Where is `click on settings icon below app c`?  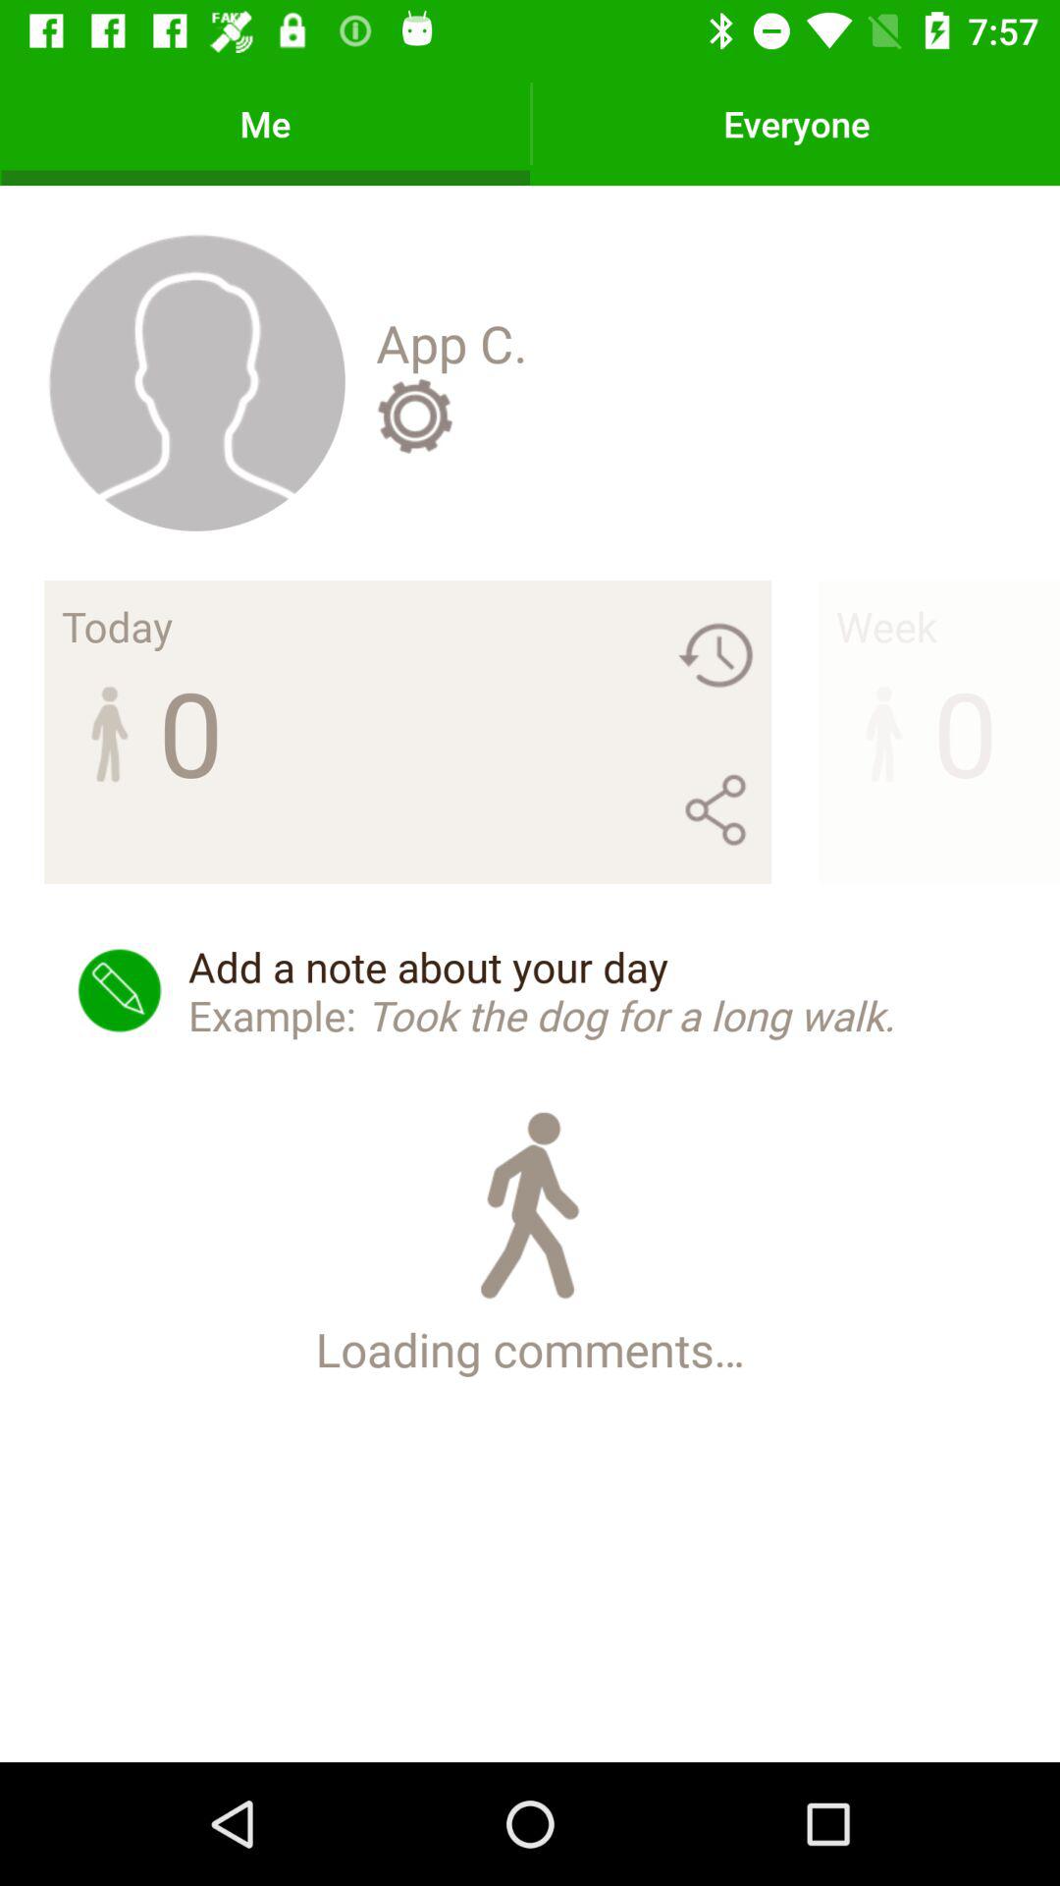
click on settings icon below app c is located at coordinates (414, 416).